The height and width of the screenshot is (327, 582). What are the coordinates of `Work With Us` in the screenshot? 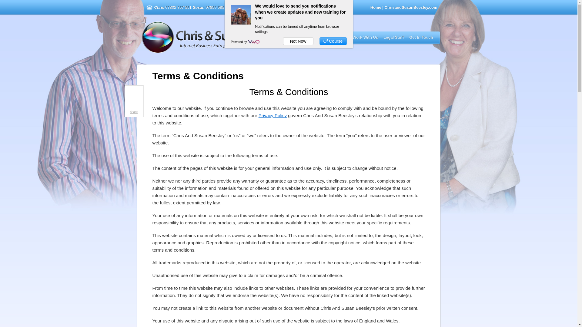 It's located at (365, 37).